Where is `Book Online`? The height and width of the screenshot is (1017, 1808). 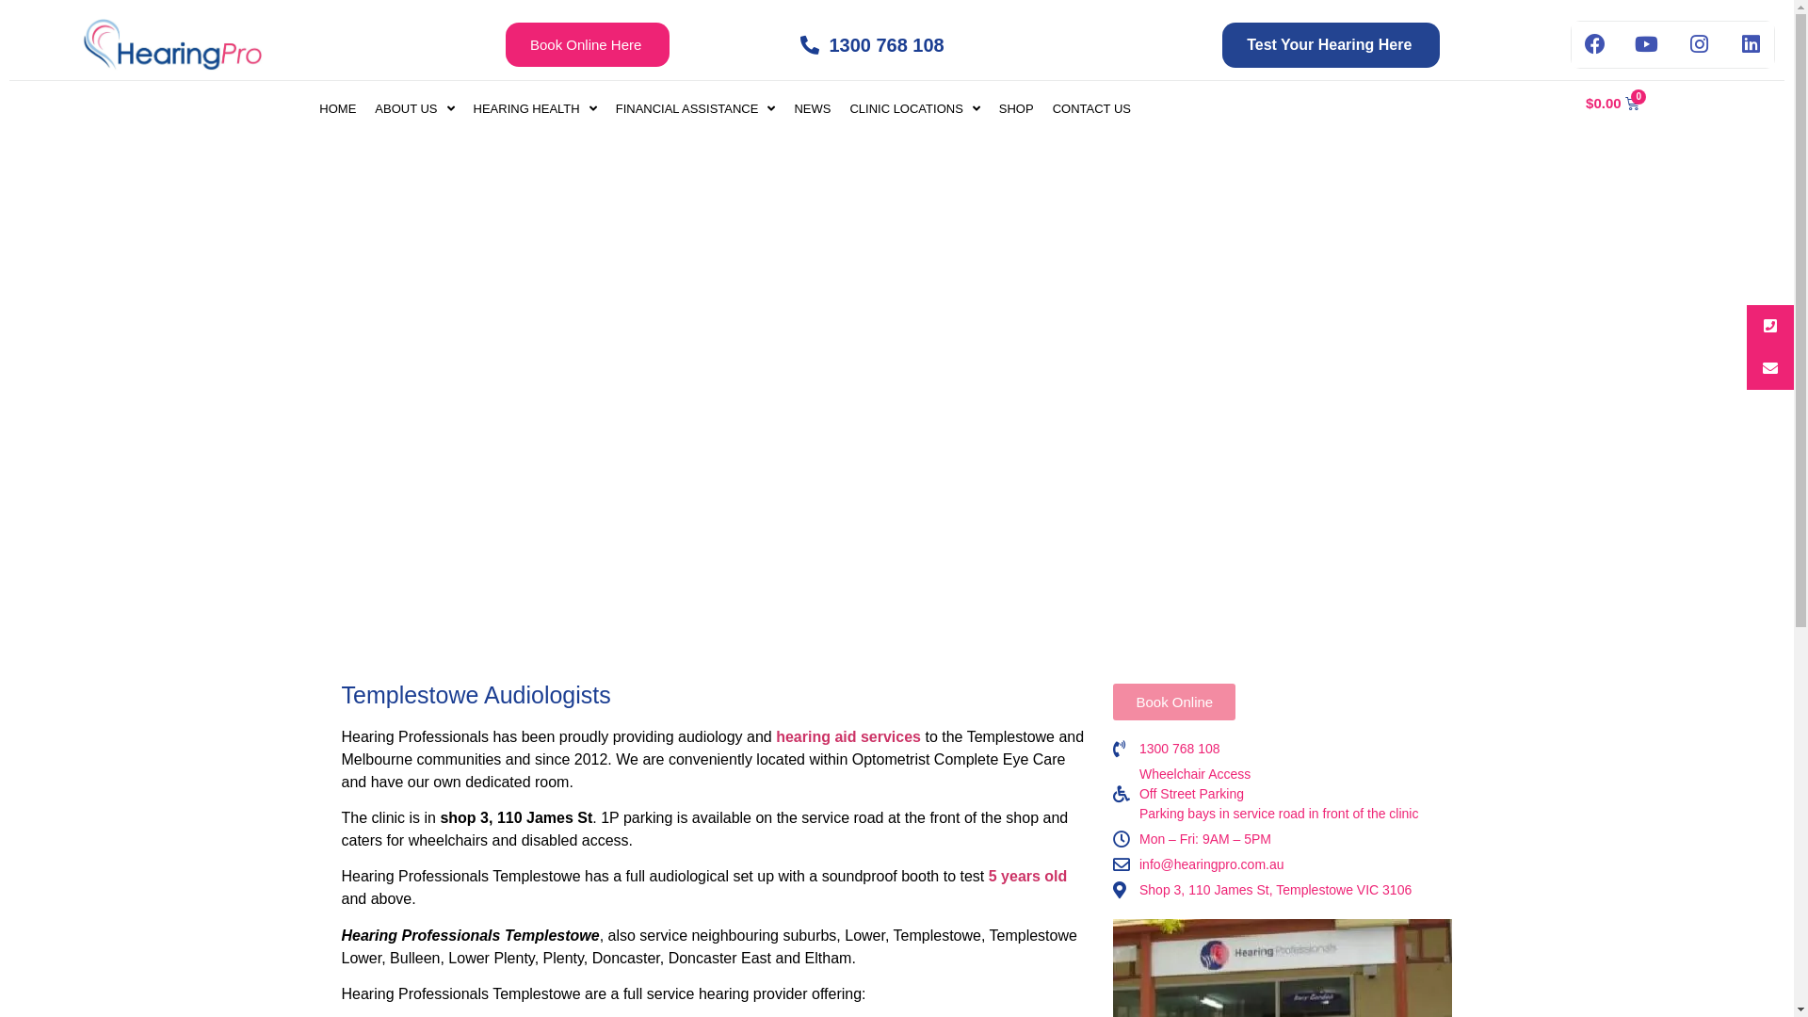
Book Online is located at coordinates (1174, 702).